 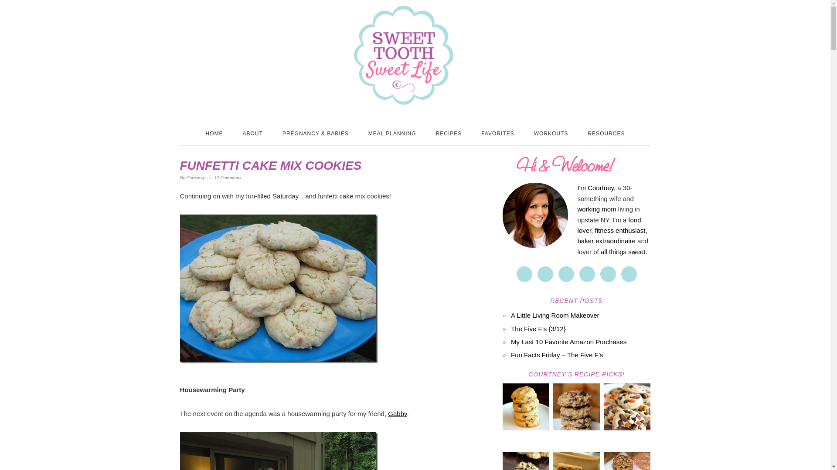 What do you see at coordinates (392, 133) in the screenshot?
I see `MEAL PLANNING` at bounding box center [392, 133].